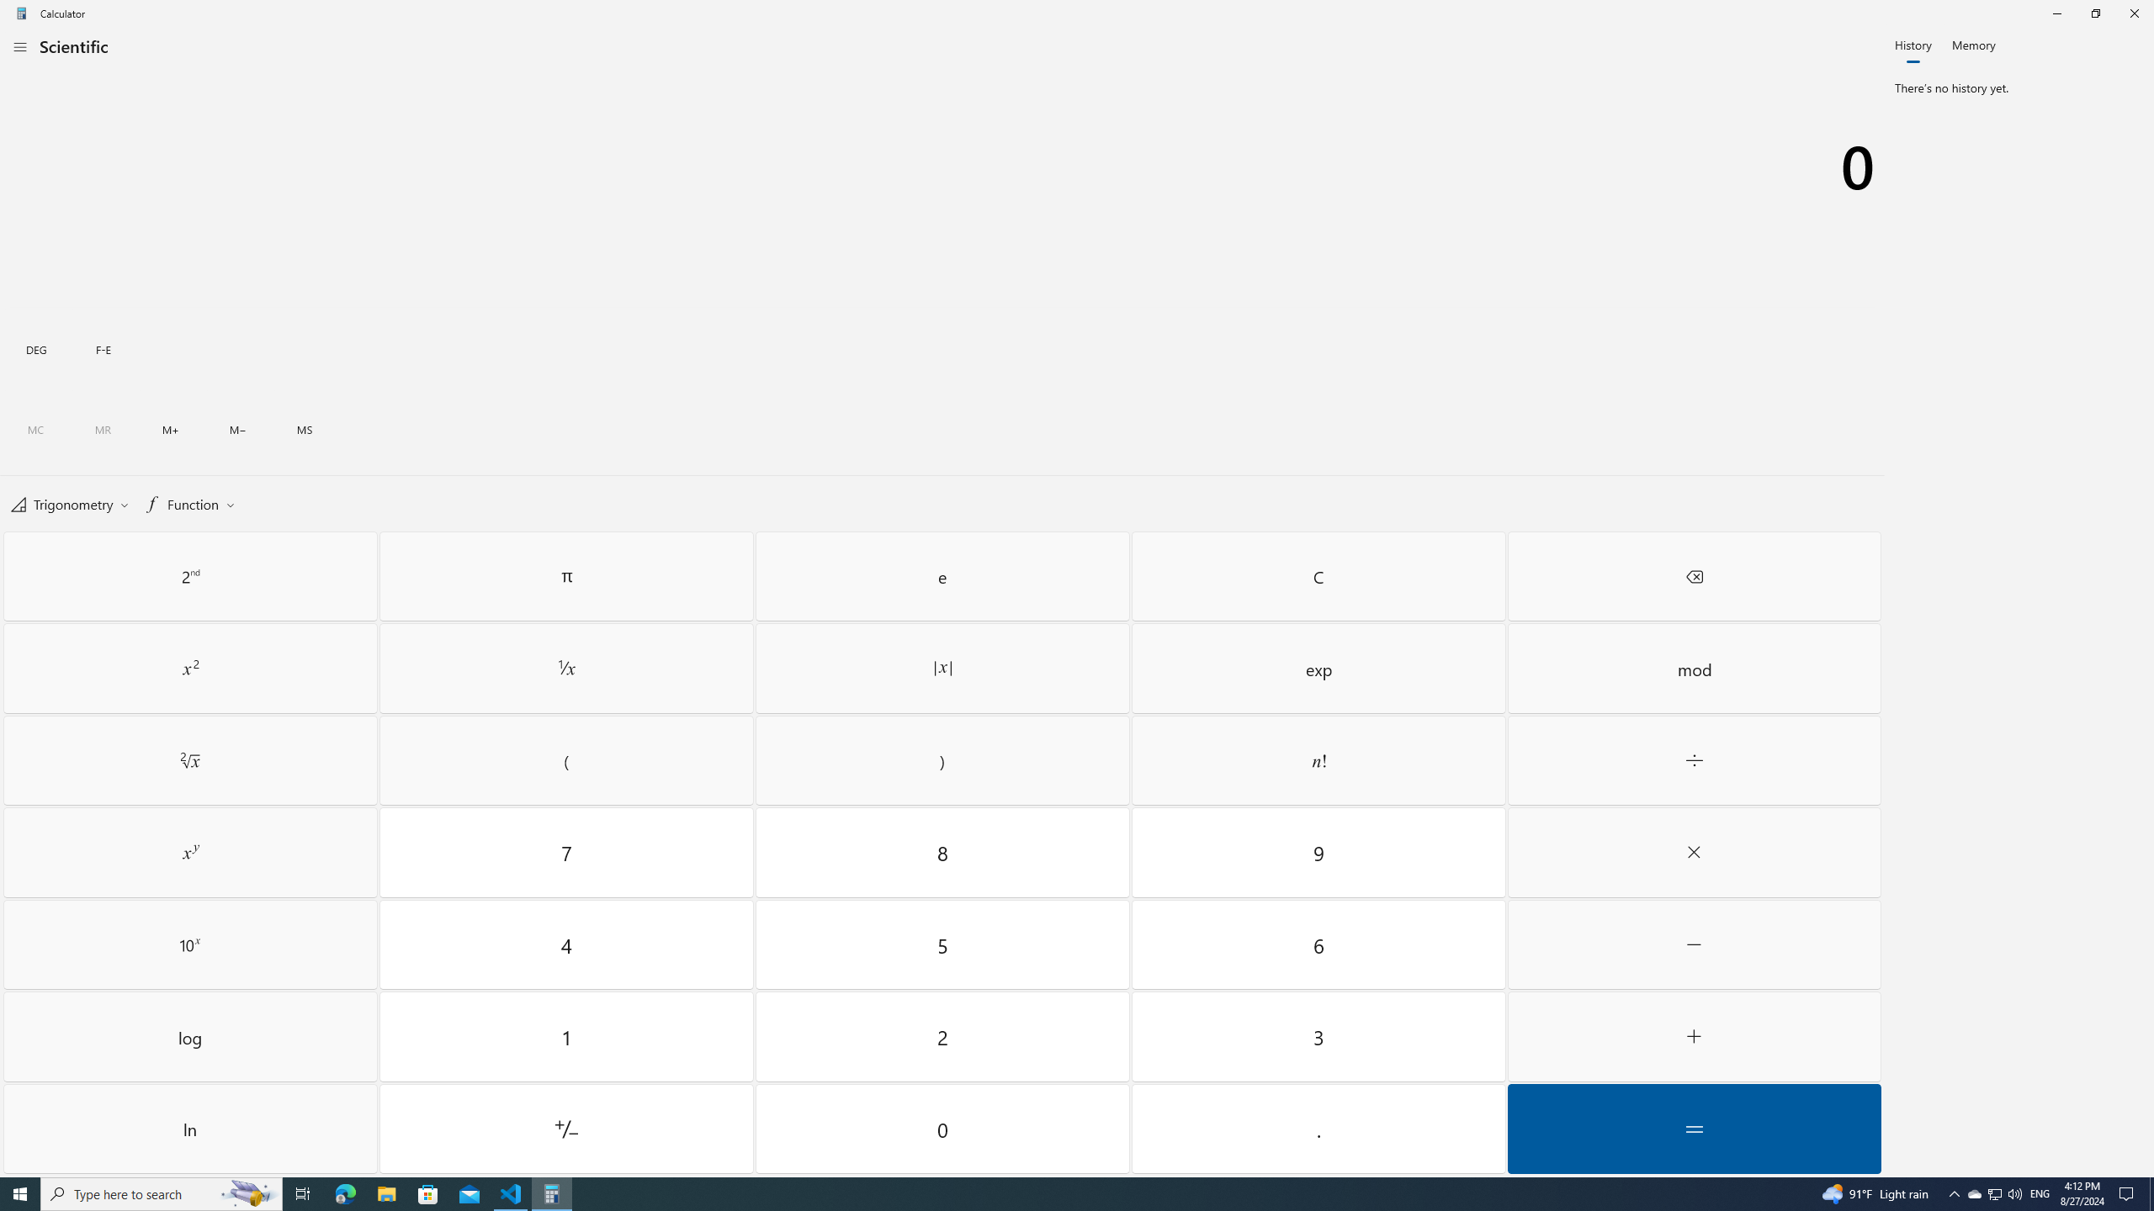 The image size is (2154, 1211). I want to click on Three, so click(1318, 1037).